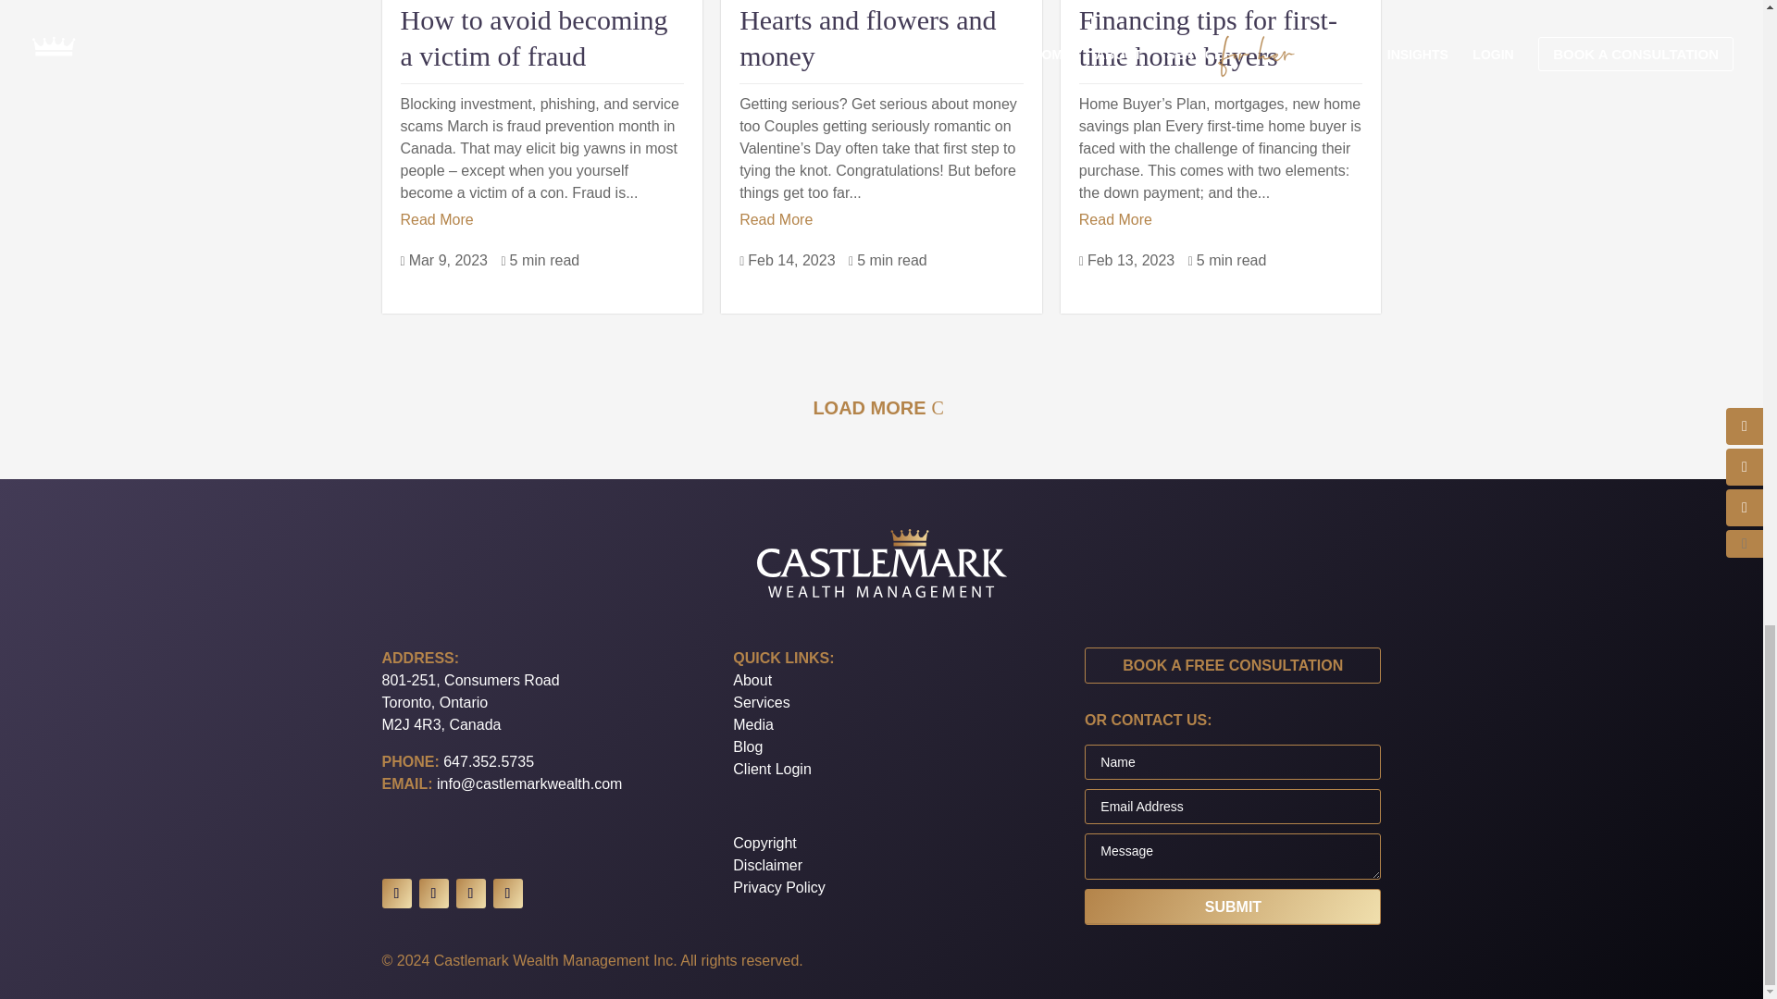 This screenshot has height=999, width=1777. What do you see at coordinates (432, 894) in the screenshot?
I see `Follow on Vimeo` at bounding box center [432, 894].